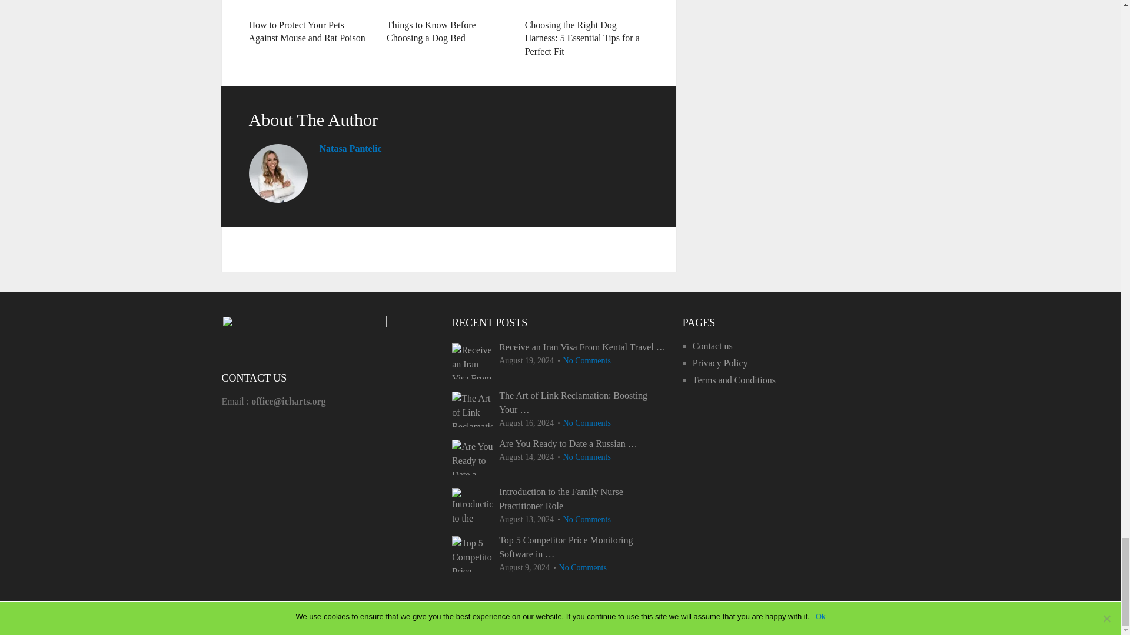 This screenshot has height=635, width=1130. Describe the element at coordinates (431, 31) in the screenshot. I see `Things to Know Before Choosing a Dog Bed` at that location.